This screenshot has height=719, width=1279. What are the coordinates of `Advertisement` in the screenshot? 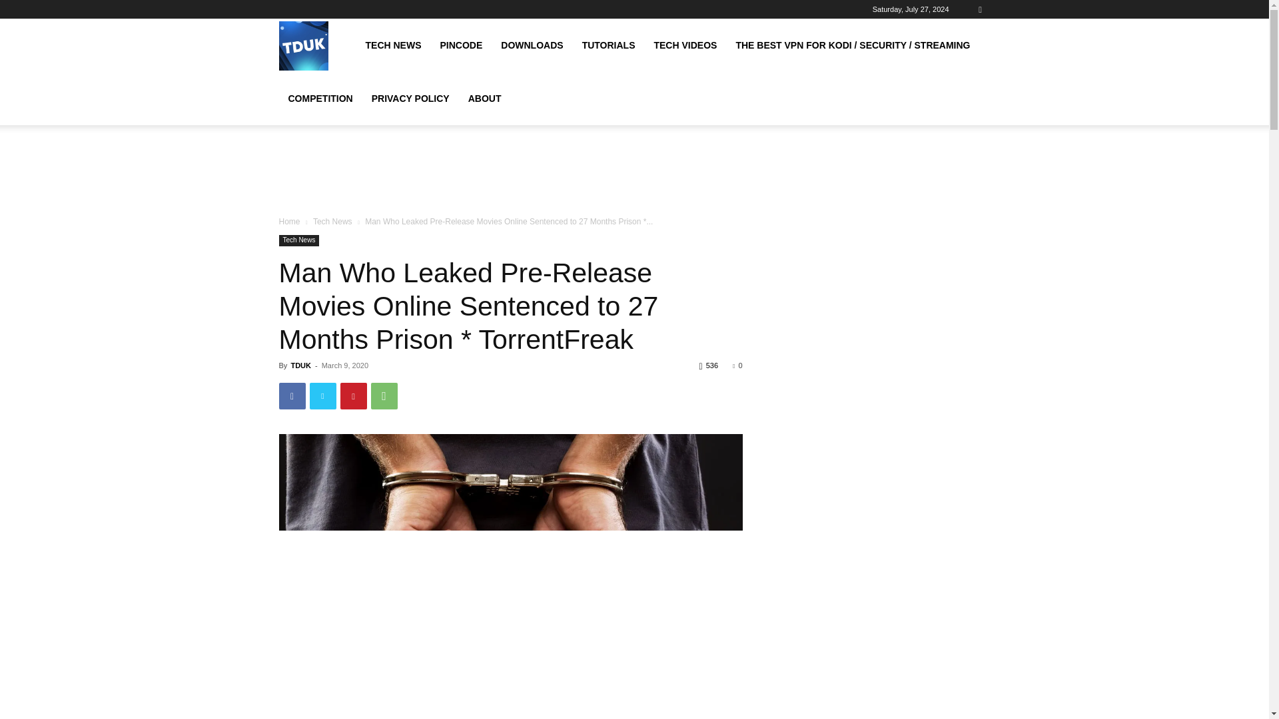 It's located at (634, 170).